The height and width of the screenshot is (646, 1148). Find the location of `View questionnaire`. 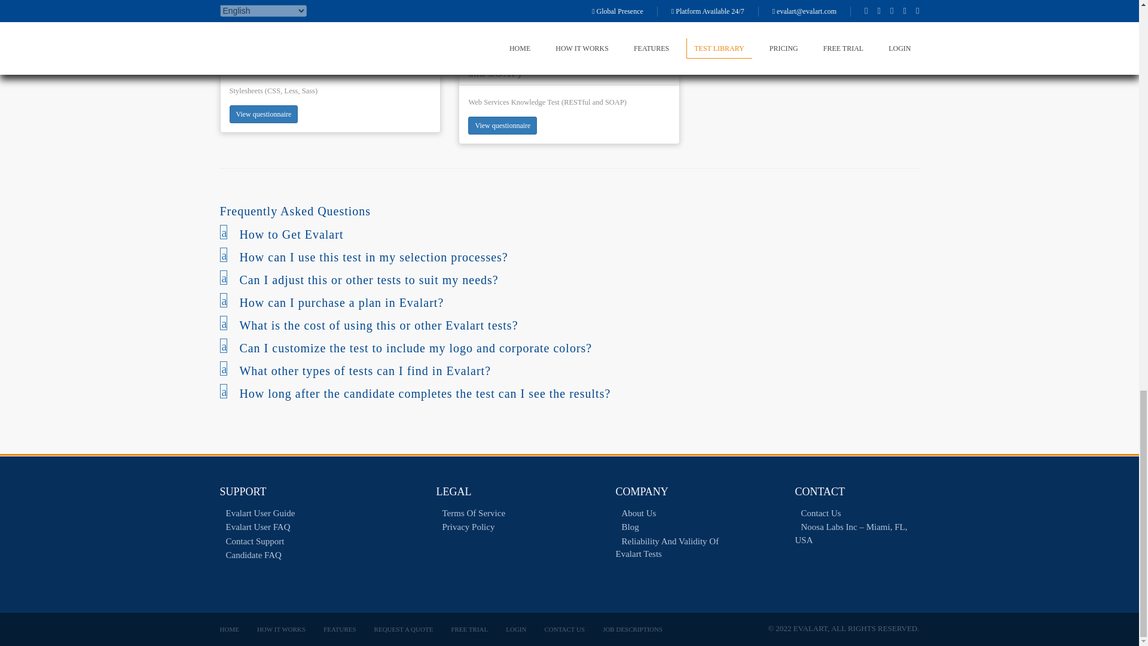

View questionnaire is located at coordinates (264, 114).